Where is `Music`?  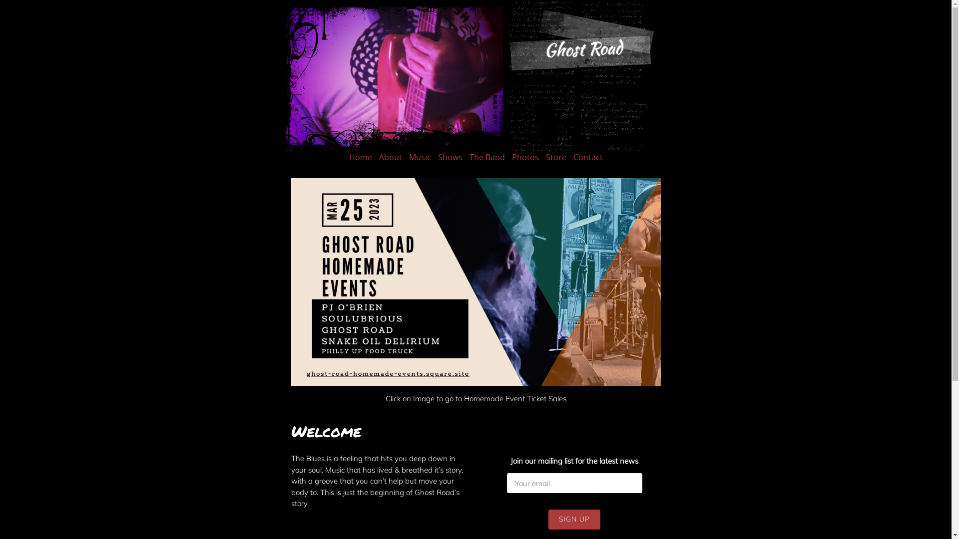 Music is located at coordinates (420, 157).